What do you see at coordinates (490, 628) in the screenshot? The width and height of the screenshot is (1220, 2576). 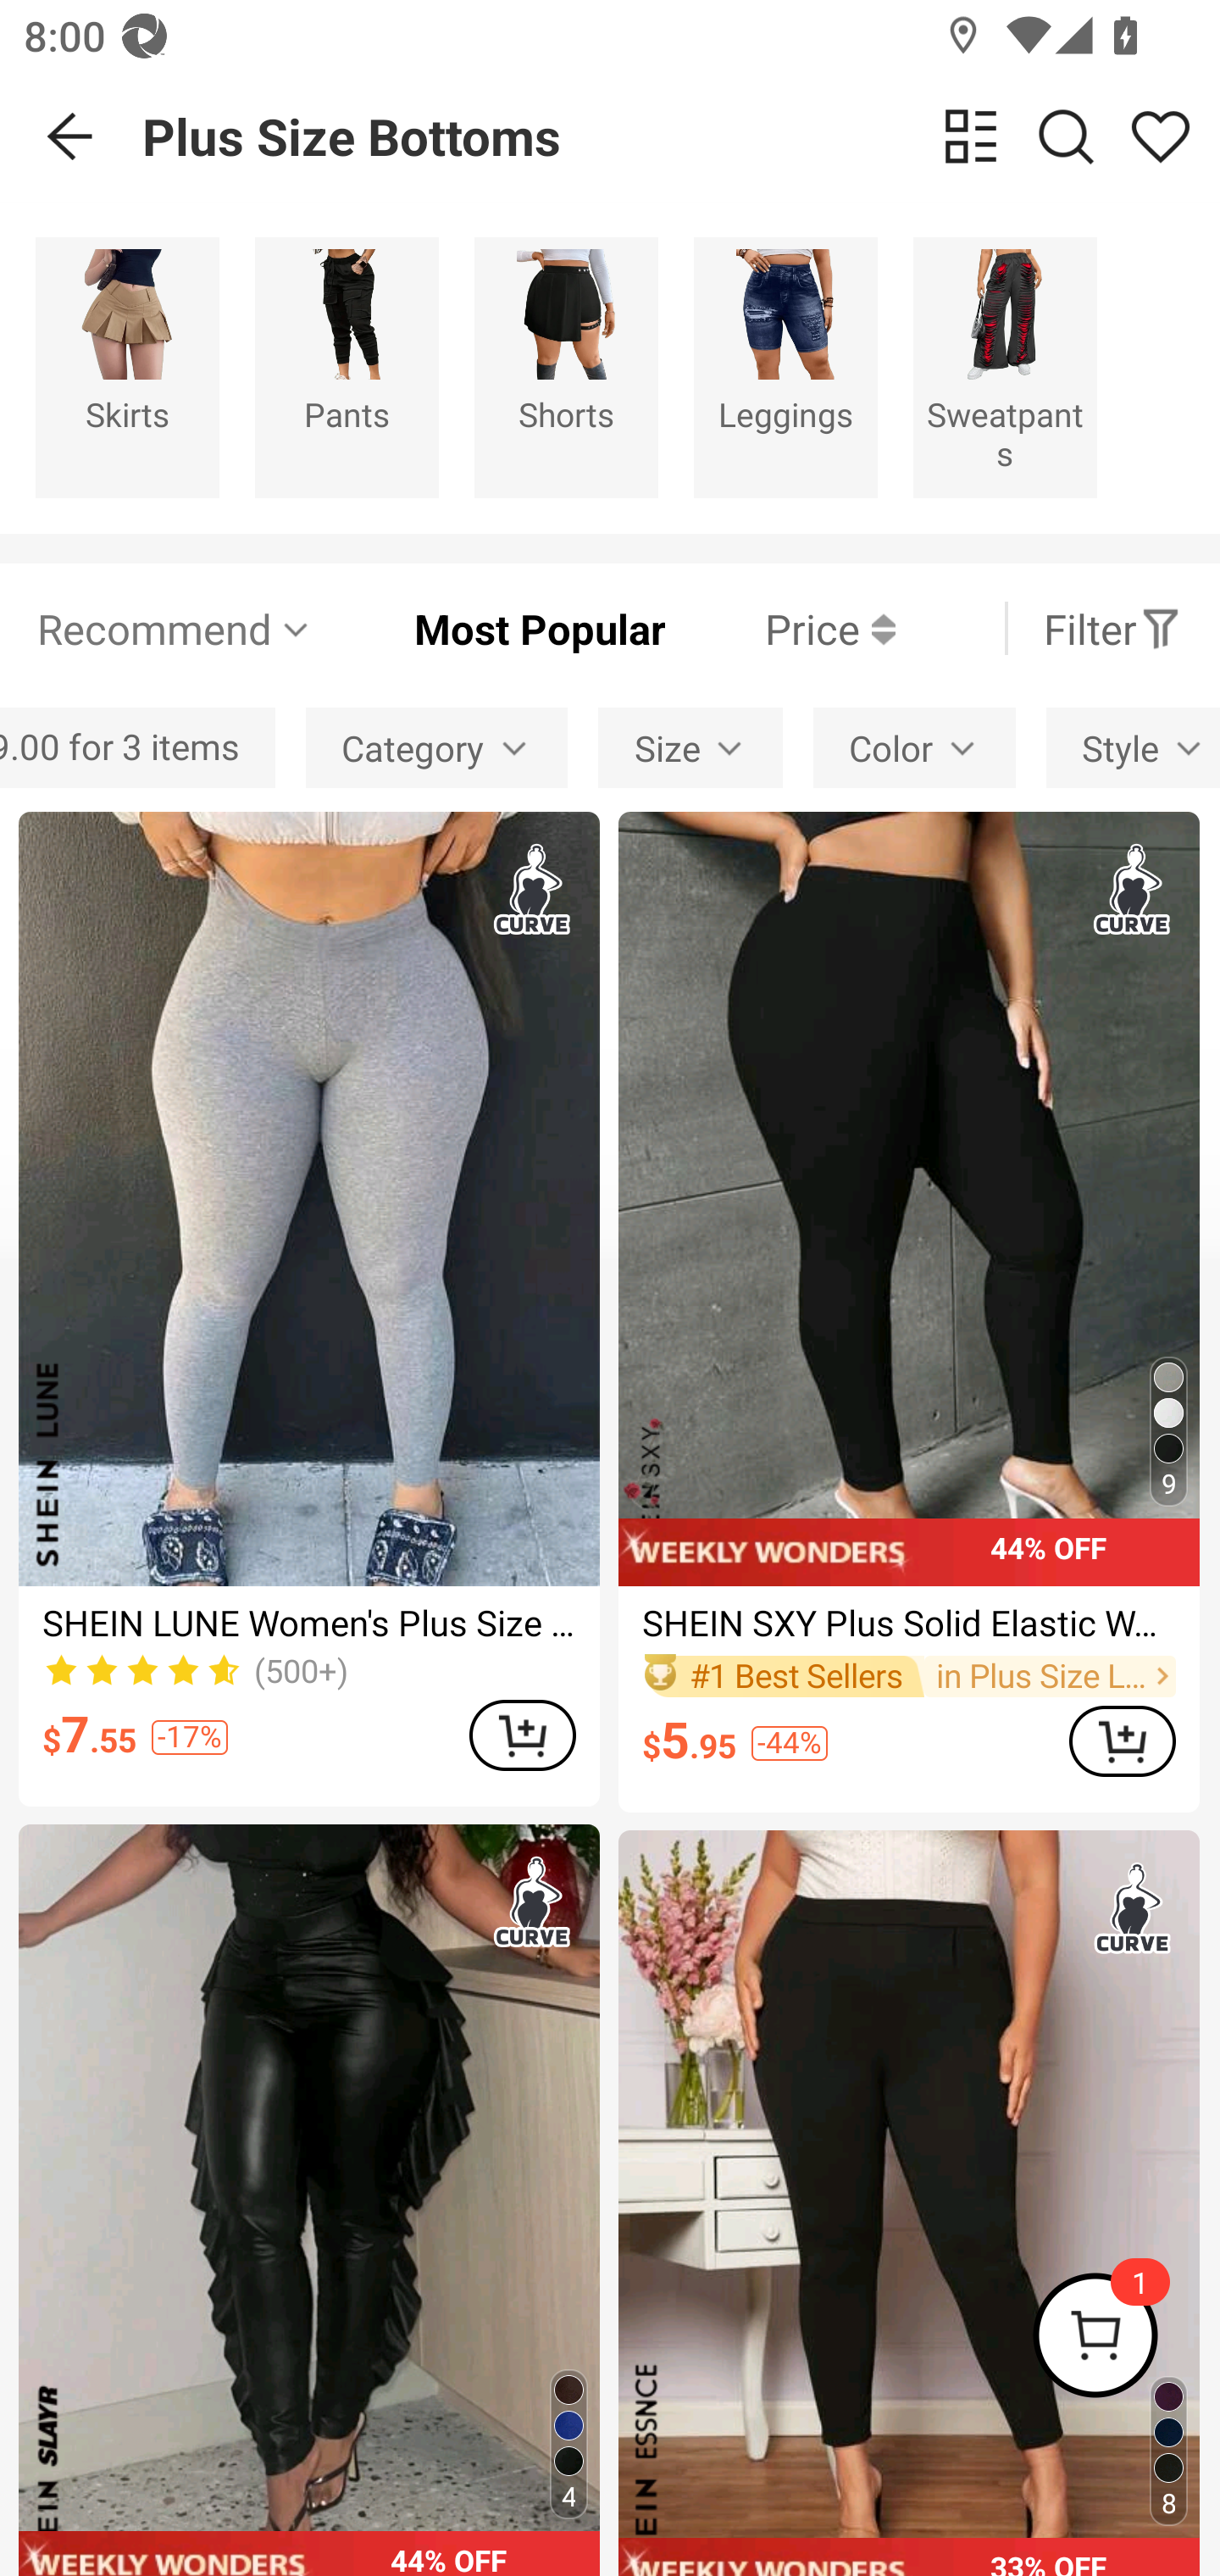 I see `Most Popular` at bounding box center [490, 628].